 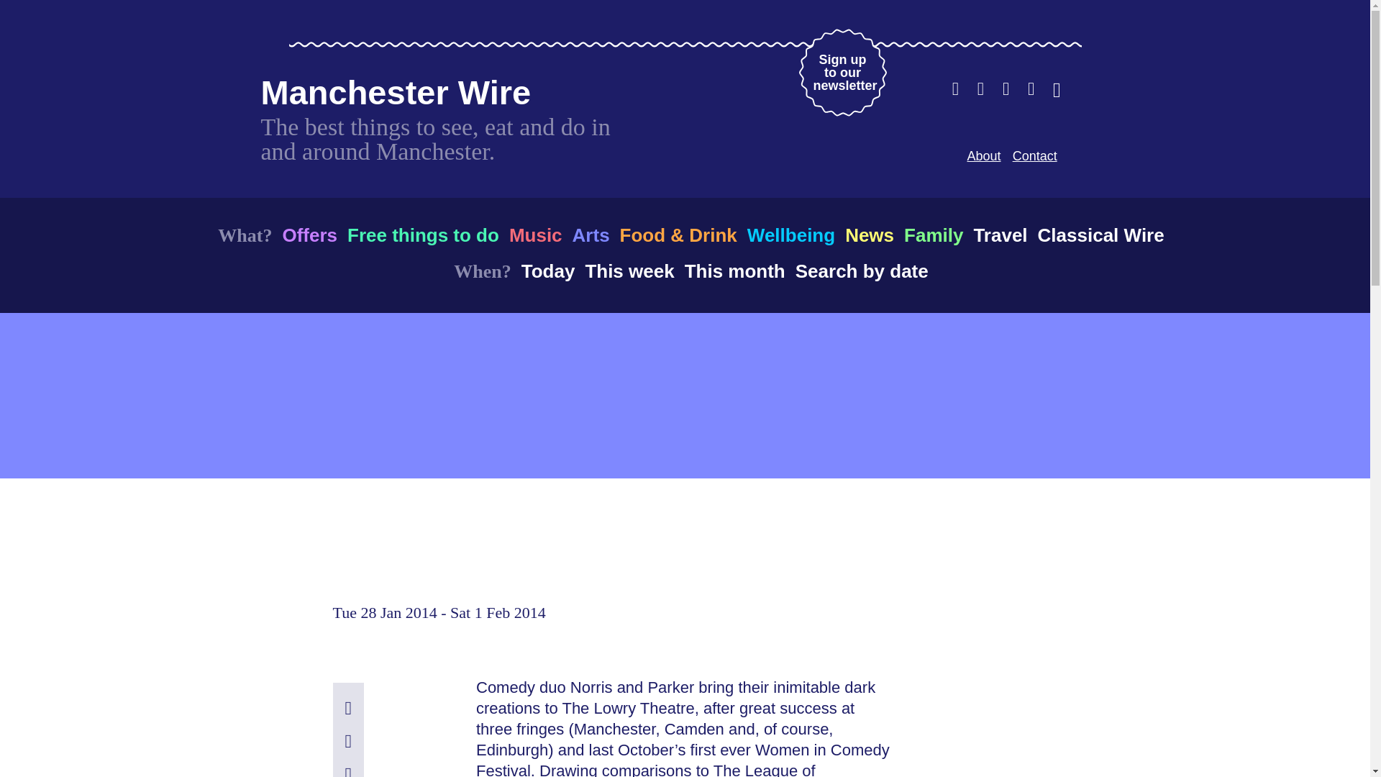 I want to click on This week, so click(x=934, y=235).